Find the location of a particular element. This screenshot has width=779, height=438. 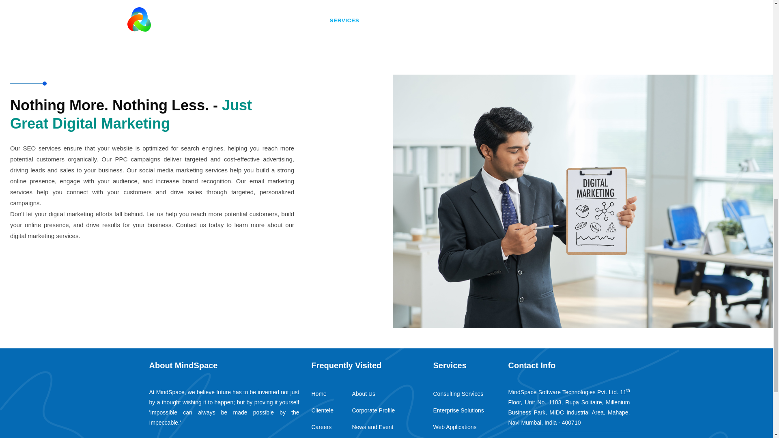

News and Event is located at coordinates (372, 427).